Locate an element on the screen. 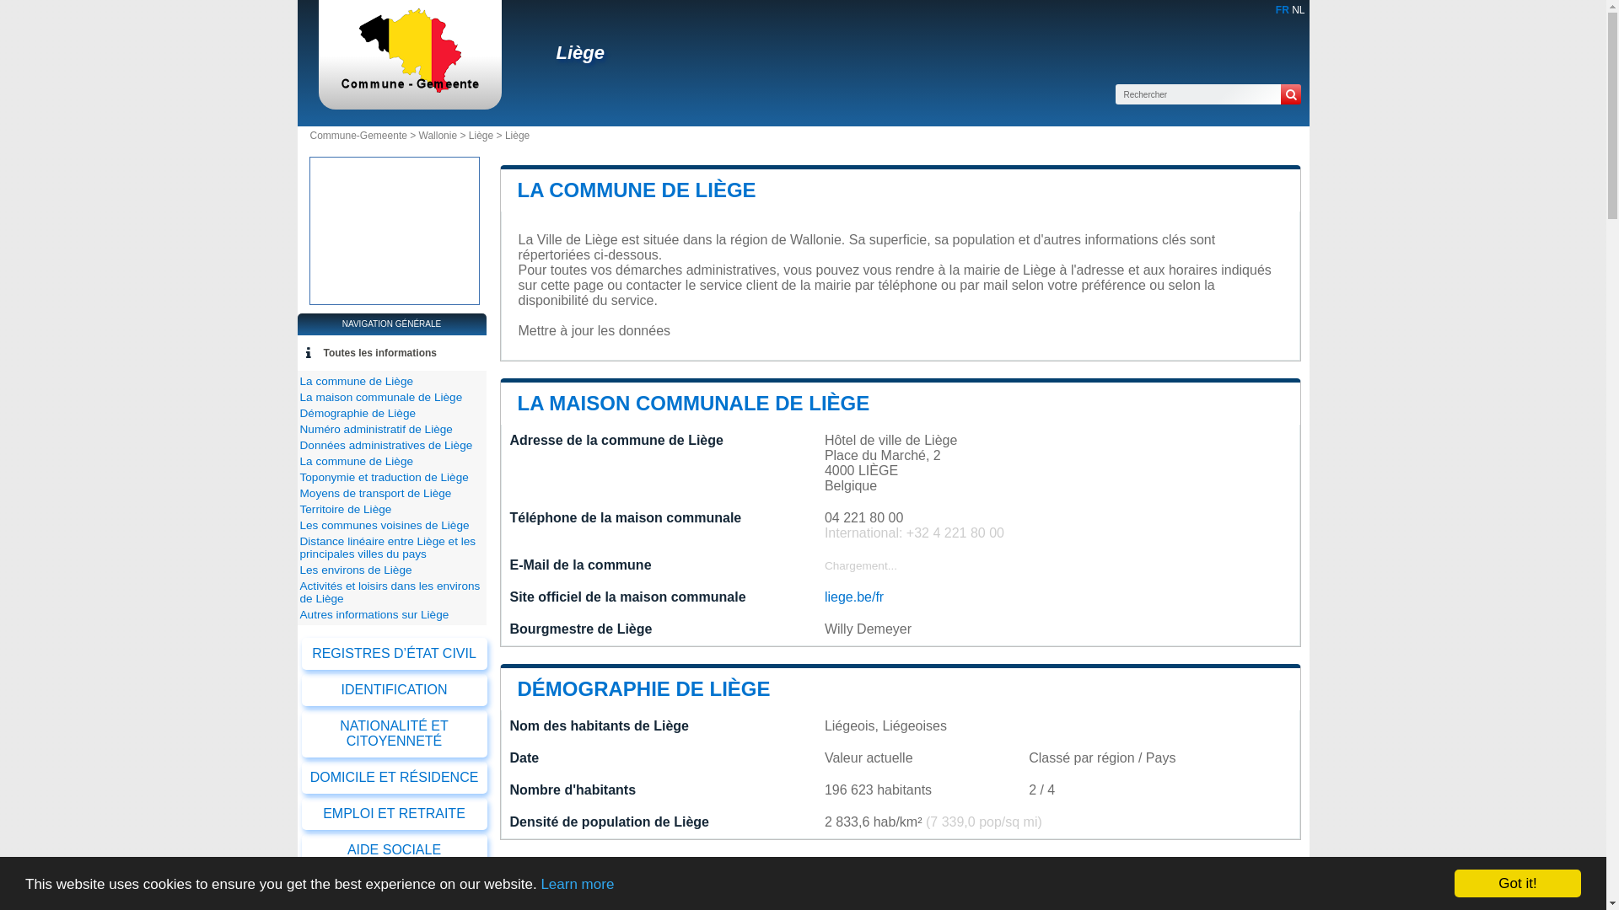 This screenshot has height=910, width=1619. IDENTIFICATION is located at coordinates (395, 690).